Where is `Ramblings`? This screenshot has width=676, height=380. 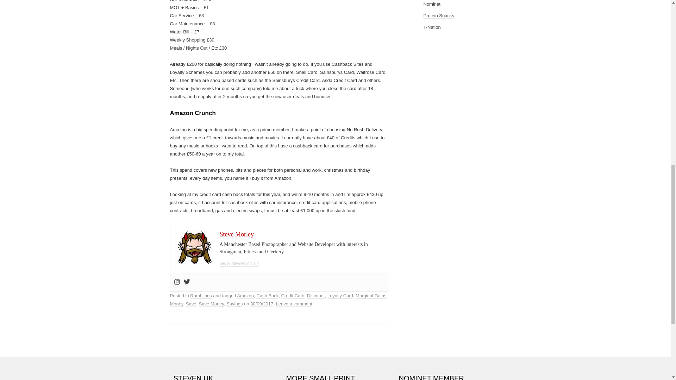
Ramblings is located at coordinates (201, 296).